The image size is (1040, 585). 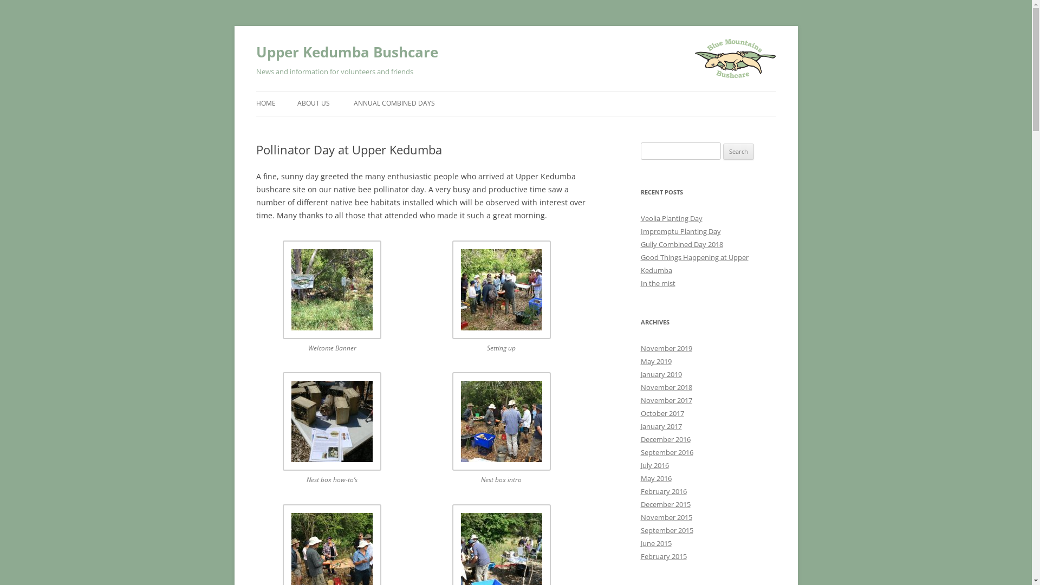 I want to click on ANNUAL COMBINED DAYS, so click(x=394, y=103).